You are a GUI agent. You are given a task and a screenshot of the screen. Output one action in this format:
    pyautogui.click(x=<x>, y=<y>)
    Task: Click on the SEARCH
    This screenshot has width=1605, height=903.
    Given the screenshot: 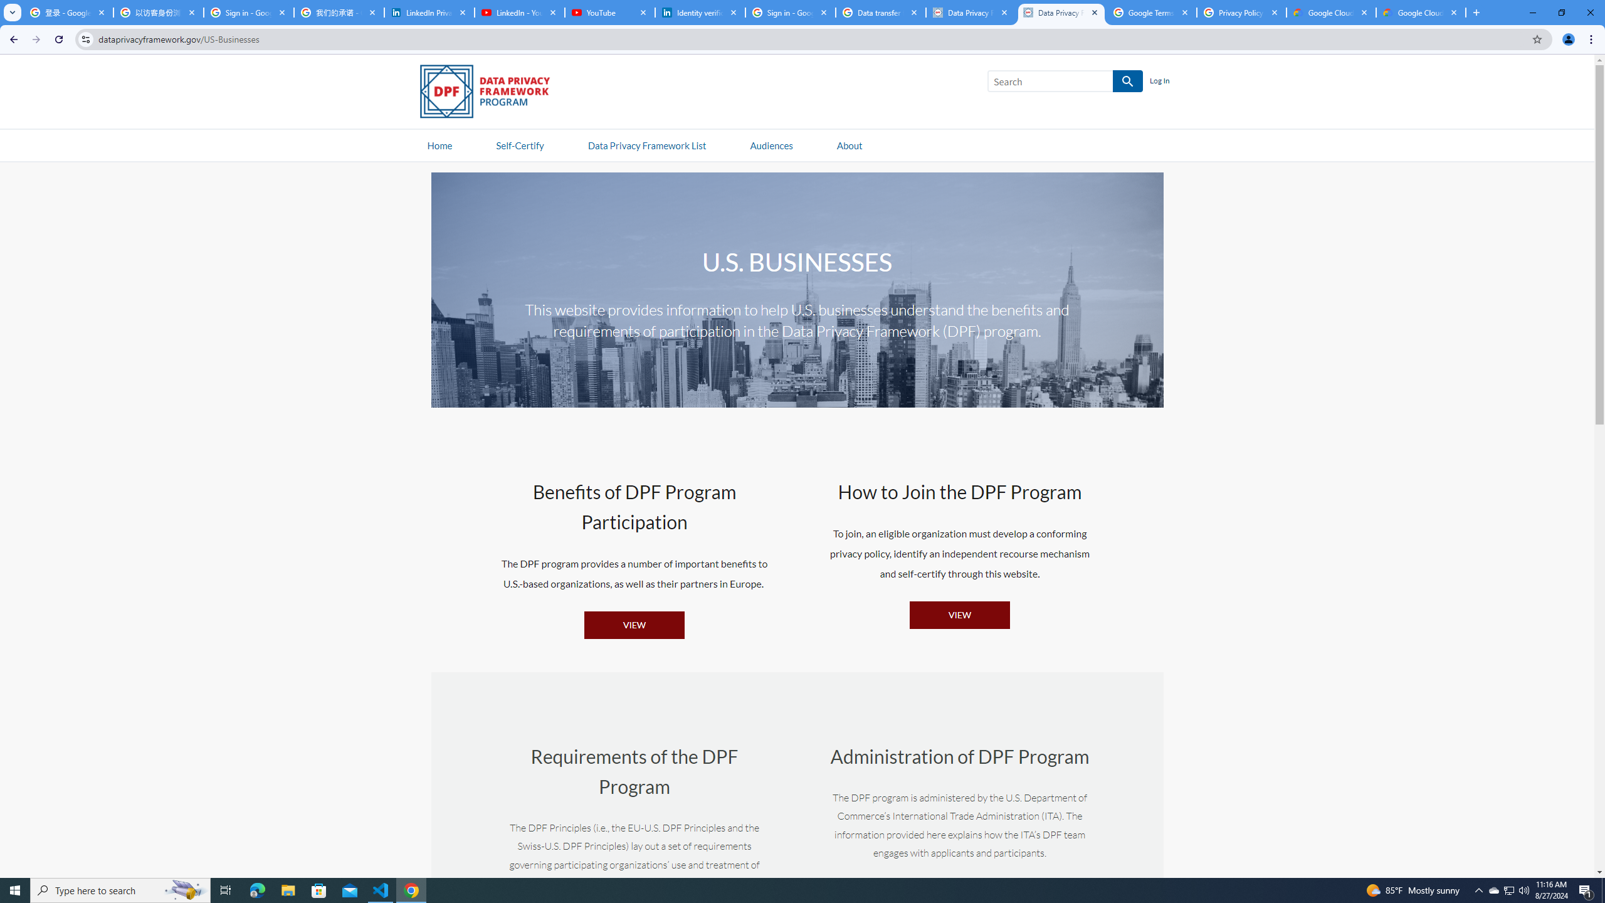 What is the action you would take?
    pyautogui.click(x=1127, y=82)
    